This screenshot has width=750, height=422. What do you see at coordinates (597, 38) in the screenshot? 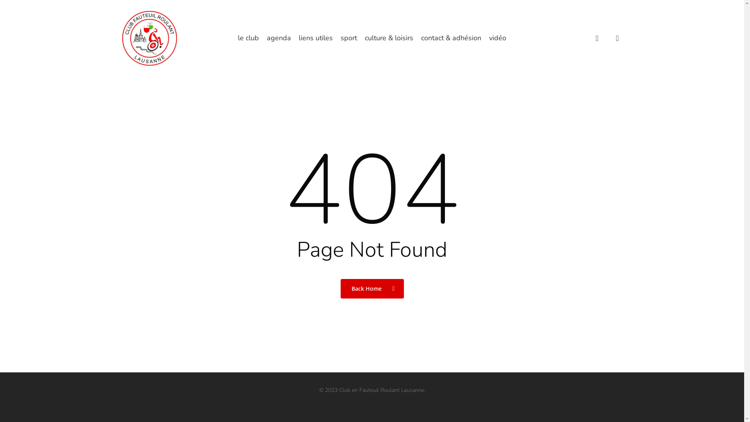
I see `search` at bounding box center [597, 38].